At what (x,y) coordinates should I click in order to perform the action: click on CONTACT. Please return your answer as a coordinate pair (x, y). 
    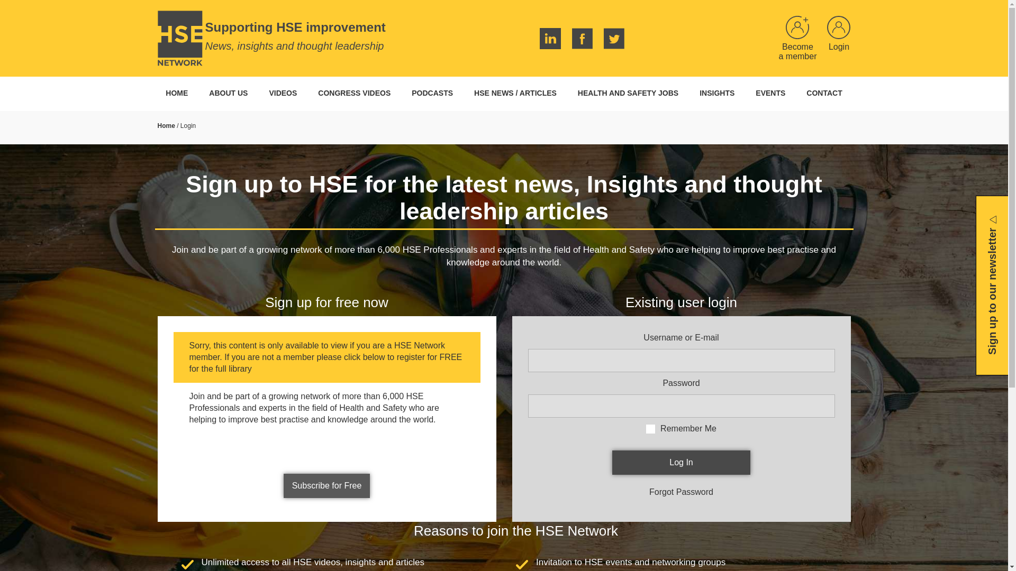
    Looking at the image, I should click on (823, 93).